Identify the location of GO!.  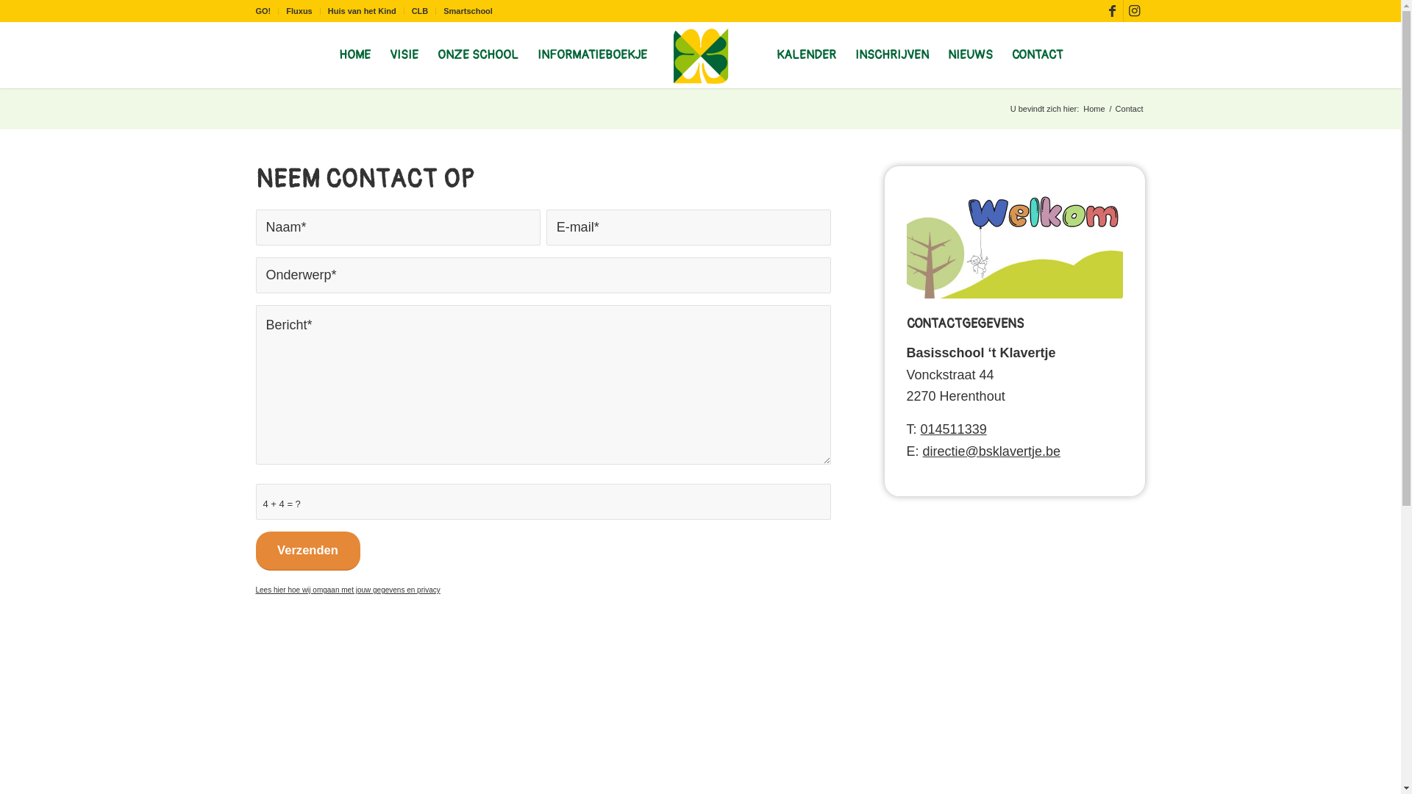
(263, 11).